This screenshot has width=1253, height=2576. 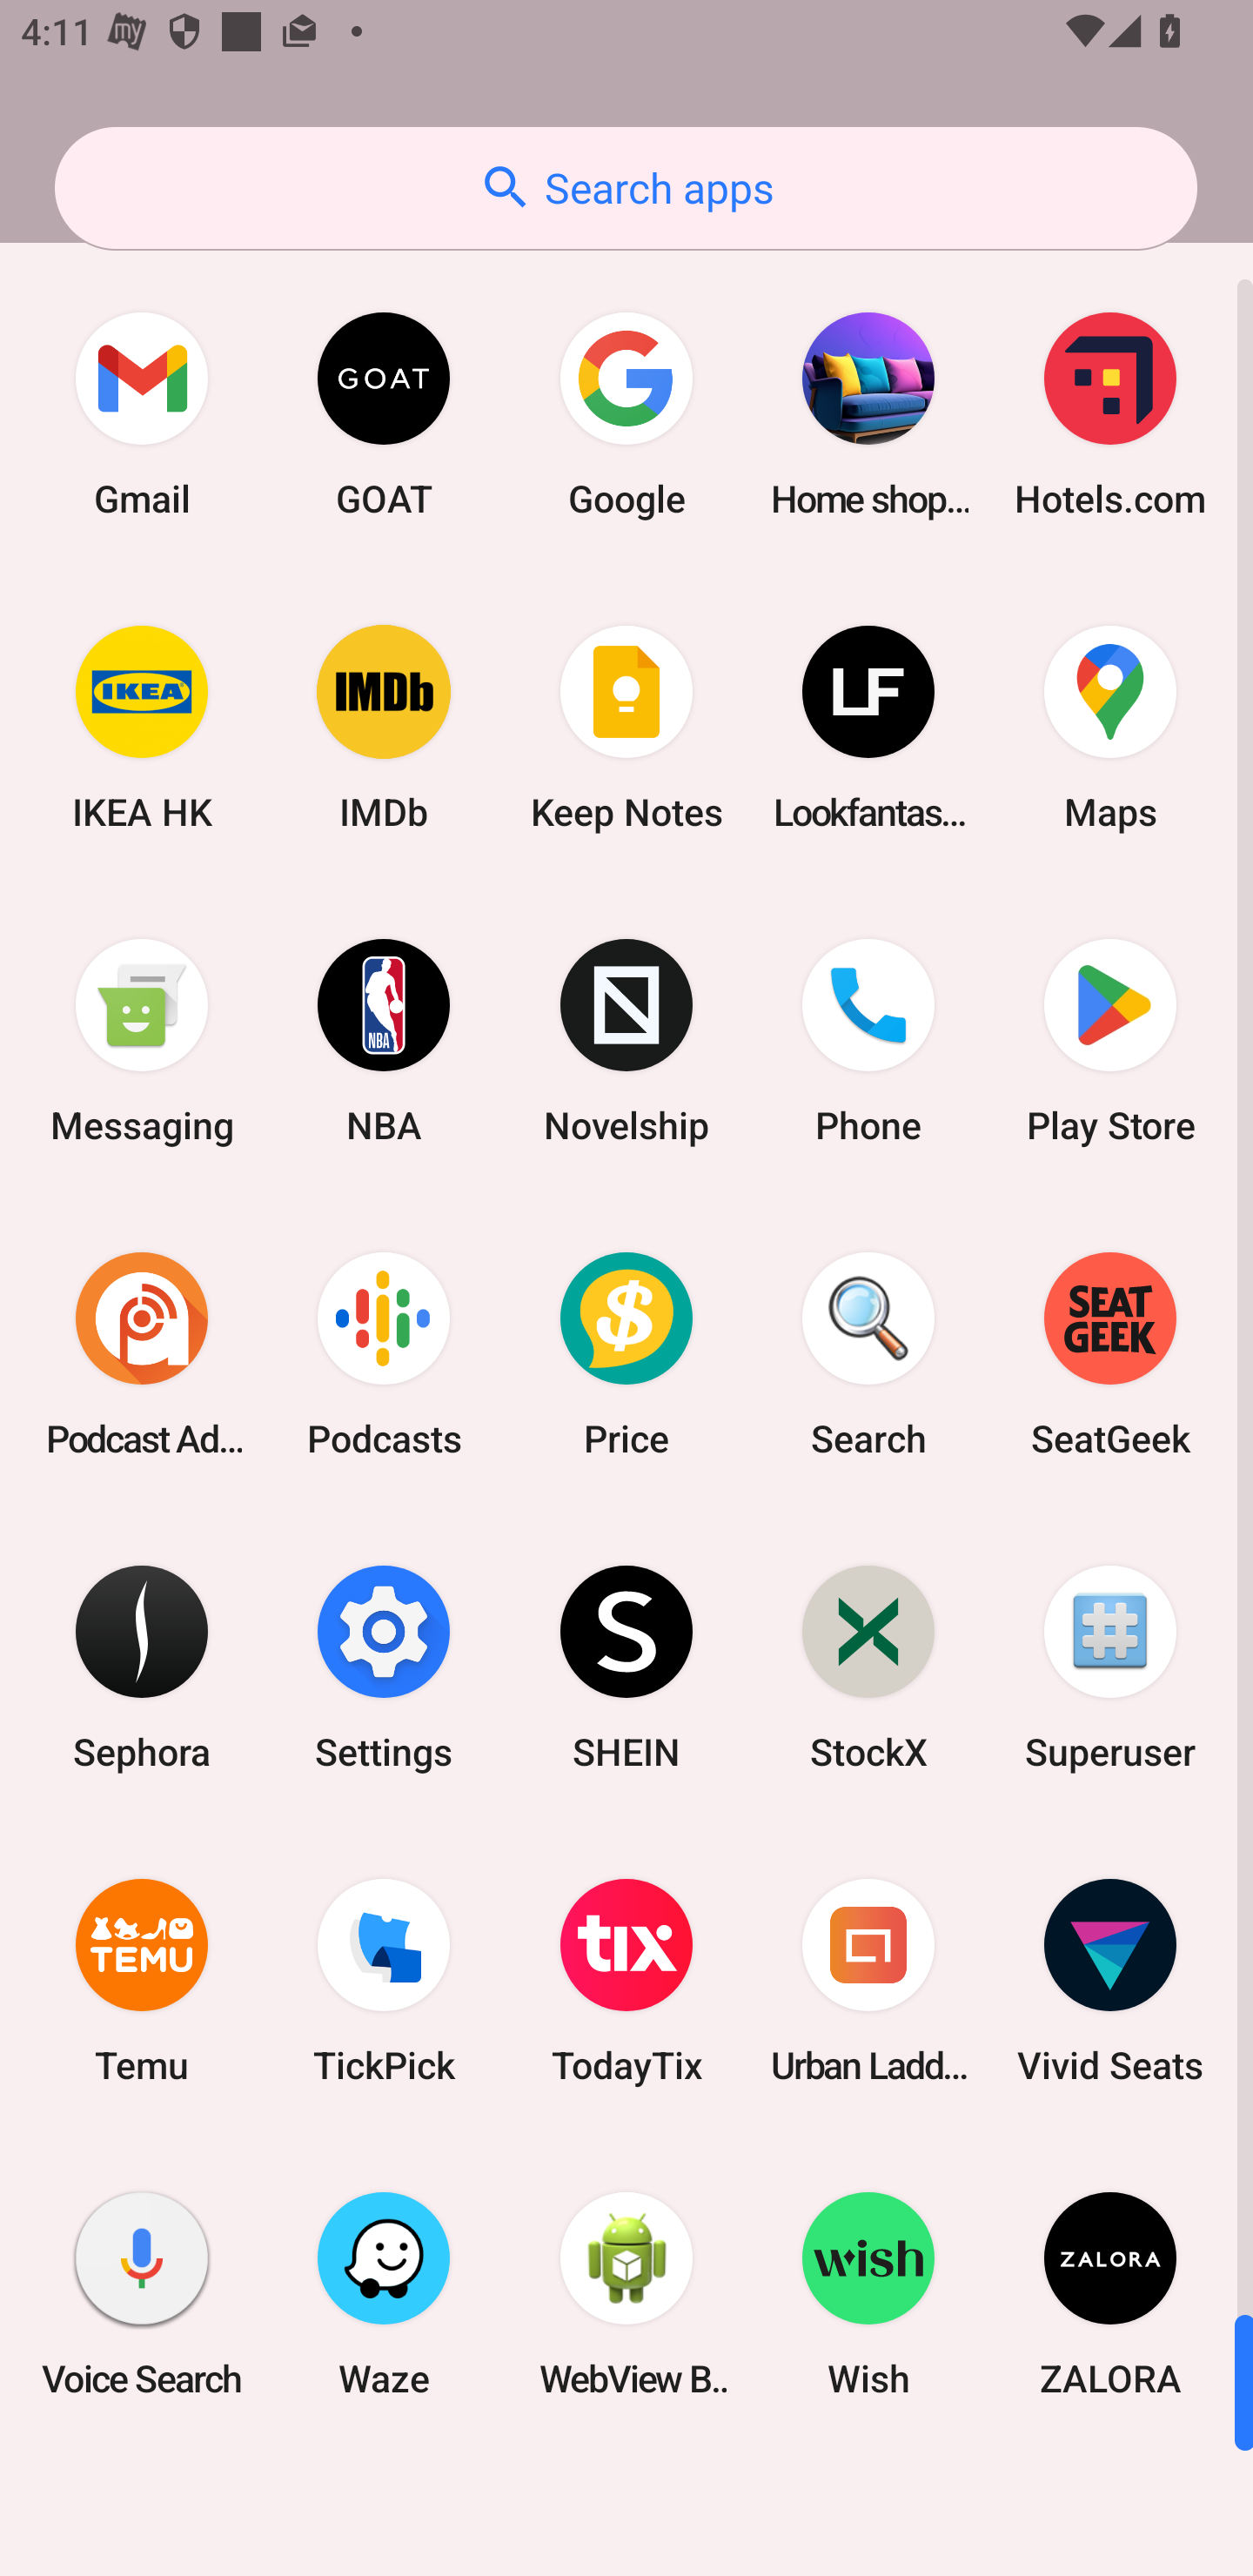 What do you see at coordinates (868, 414) in the screenshot?
I see `Home shopping` at bounding box center [868, 414].